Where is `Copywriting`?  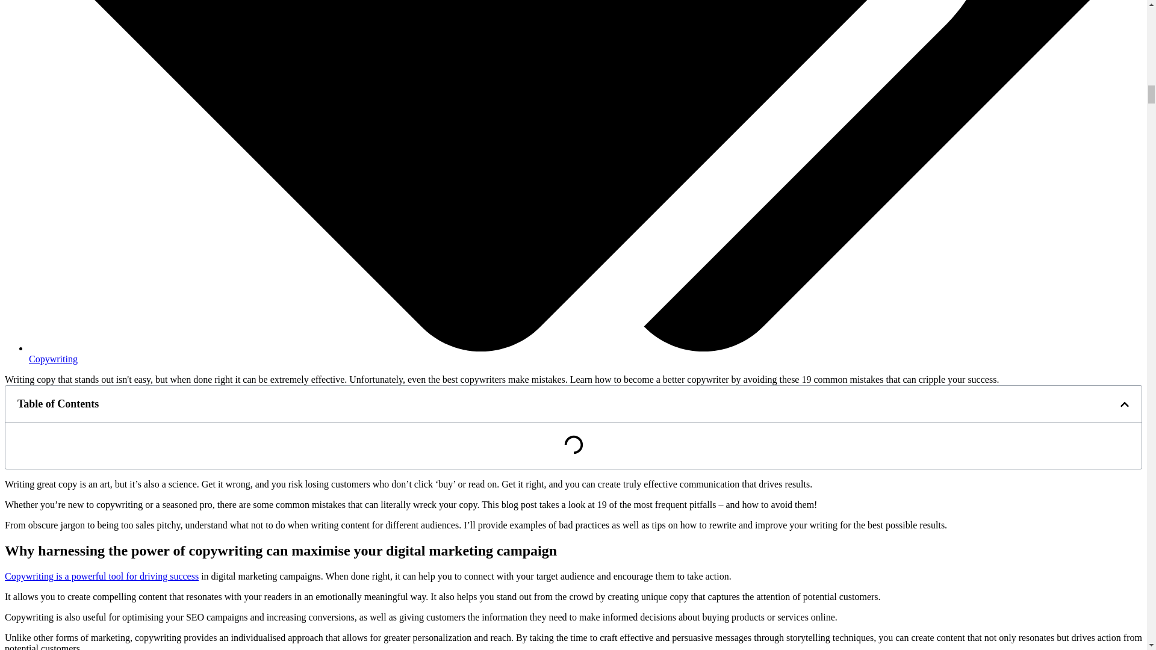
Copywriting is located at coordinates (53, 359).